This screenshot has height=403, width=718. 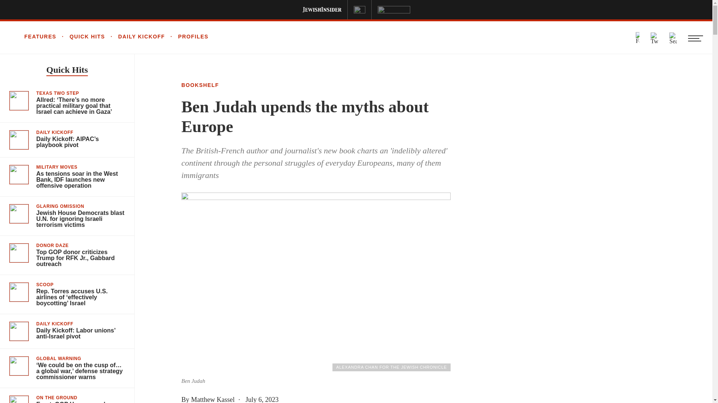 What do you see at coordinates (135, 36) in the screenshot?
I see `DAILY KICKOFF` at bounding box center [135, 36].